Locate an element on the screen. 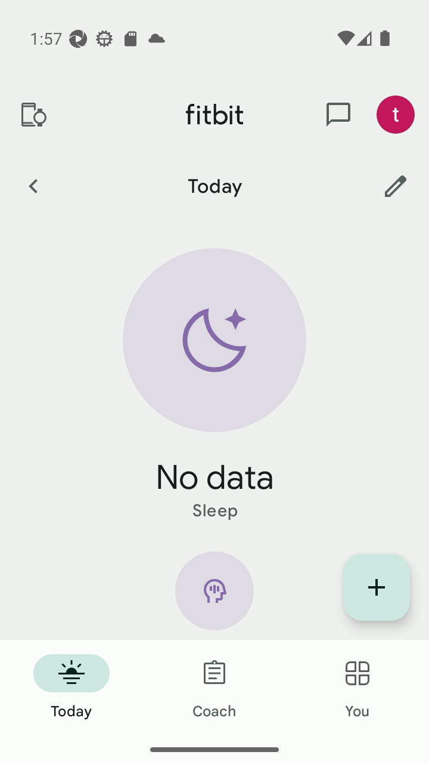  Devices and apps is located at coordinates (33, 115).